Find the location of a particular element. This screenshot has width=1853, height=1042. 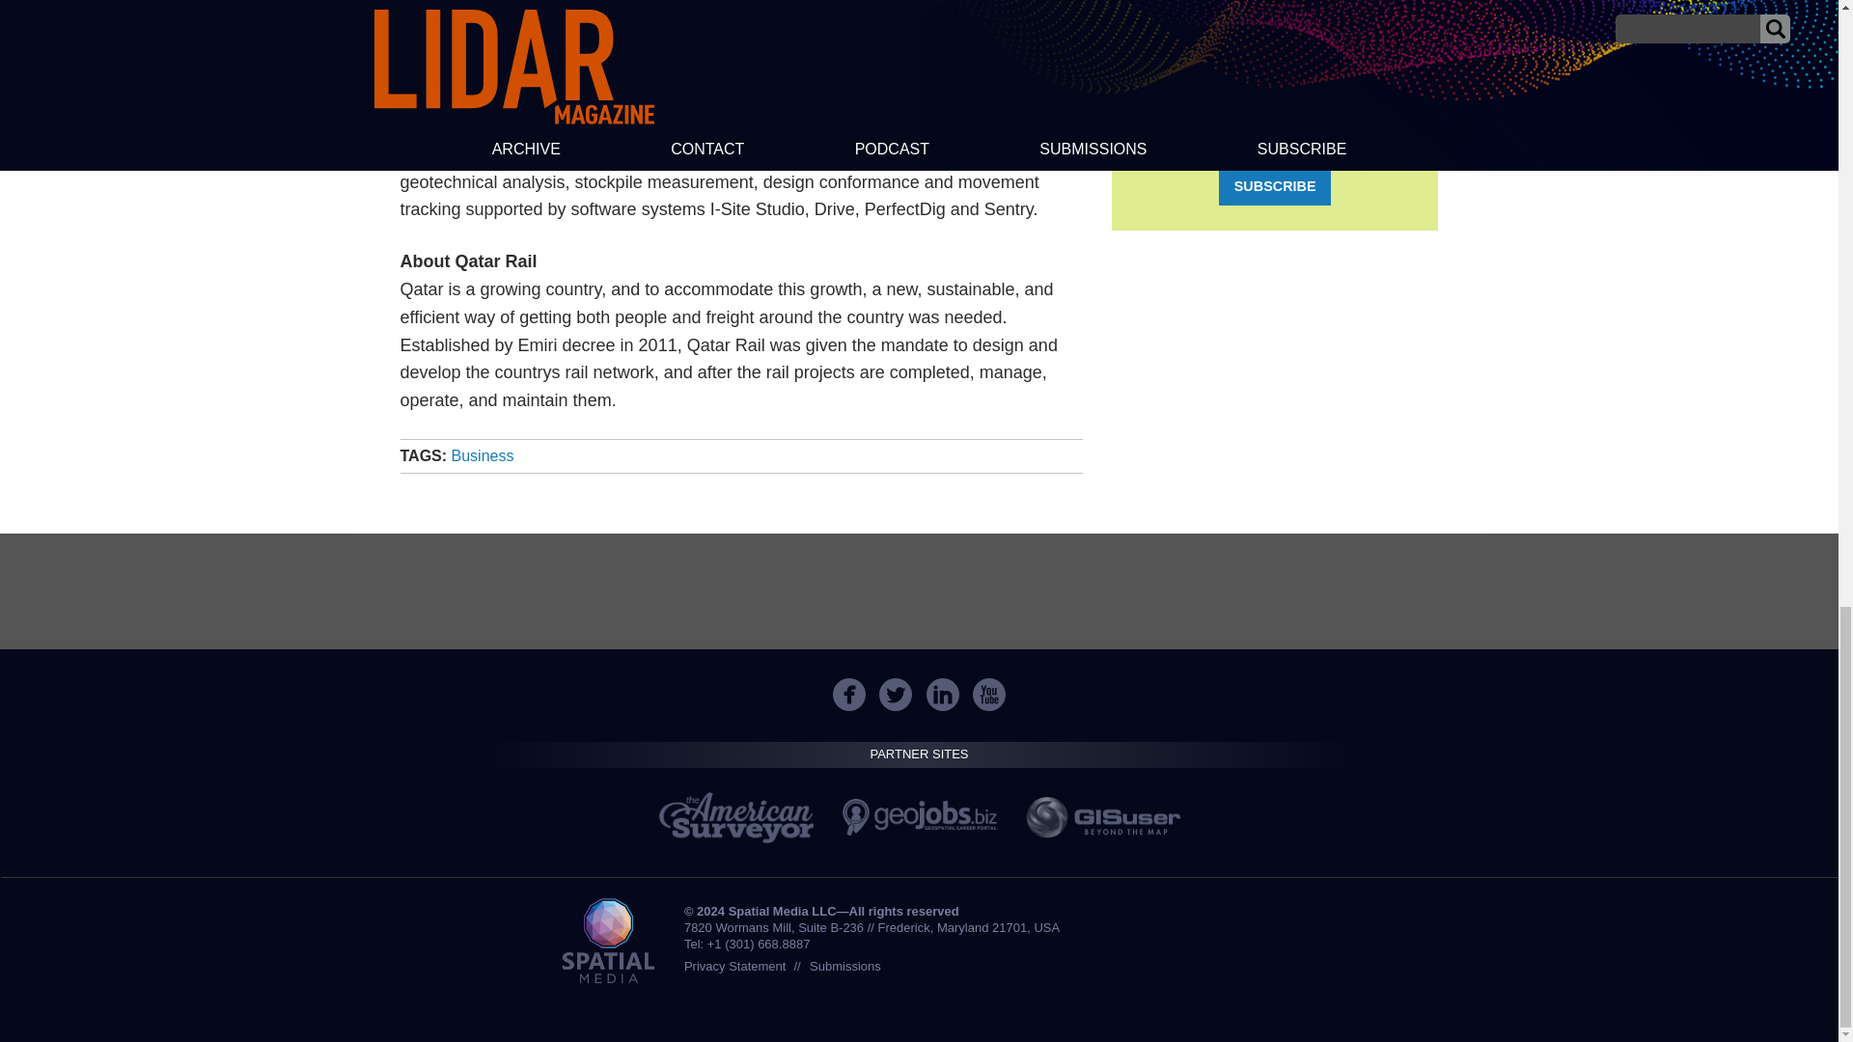

icon-sm-fb is located at coordinates (848, 695).